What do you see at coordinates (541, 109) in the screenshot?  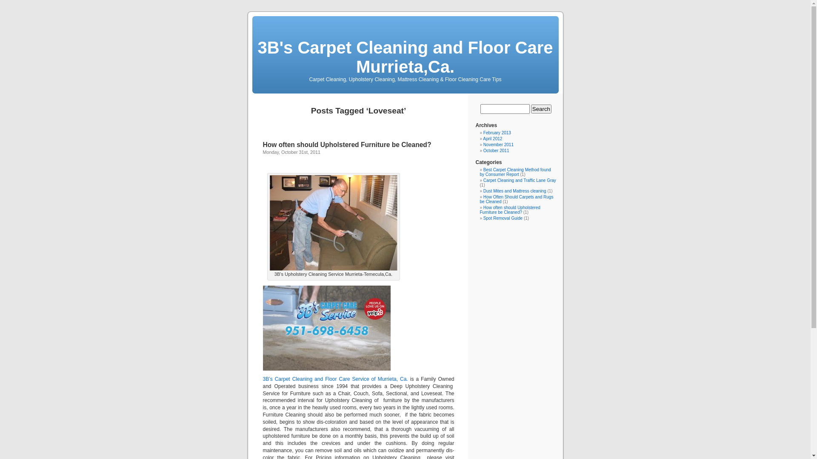 I see `Search` at bounding box center [541, 109].